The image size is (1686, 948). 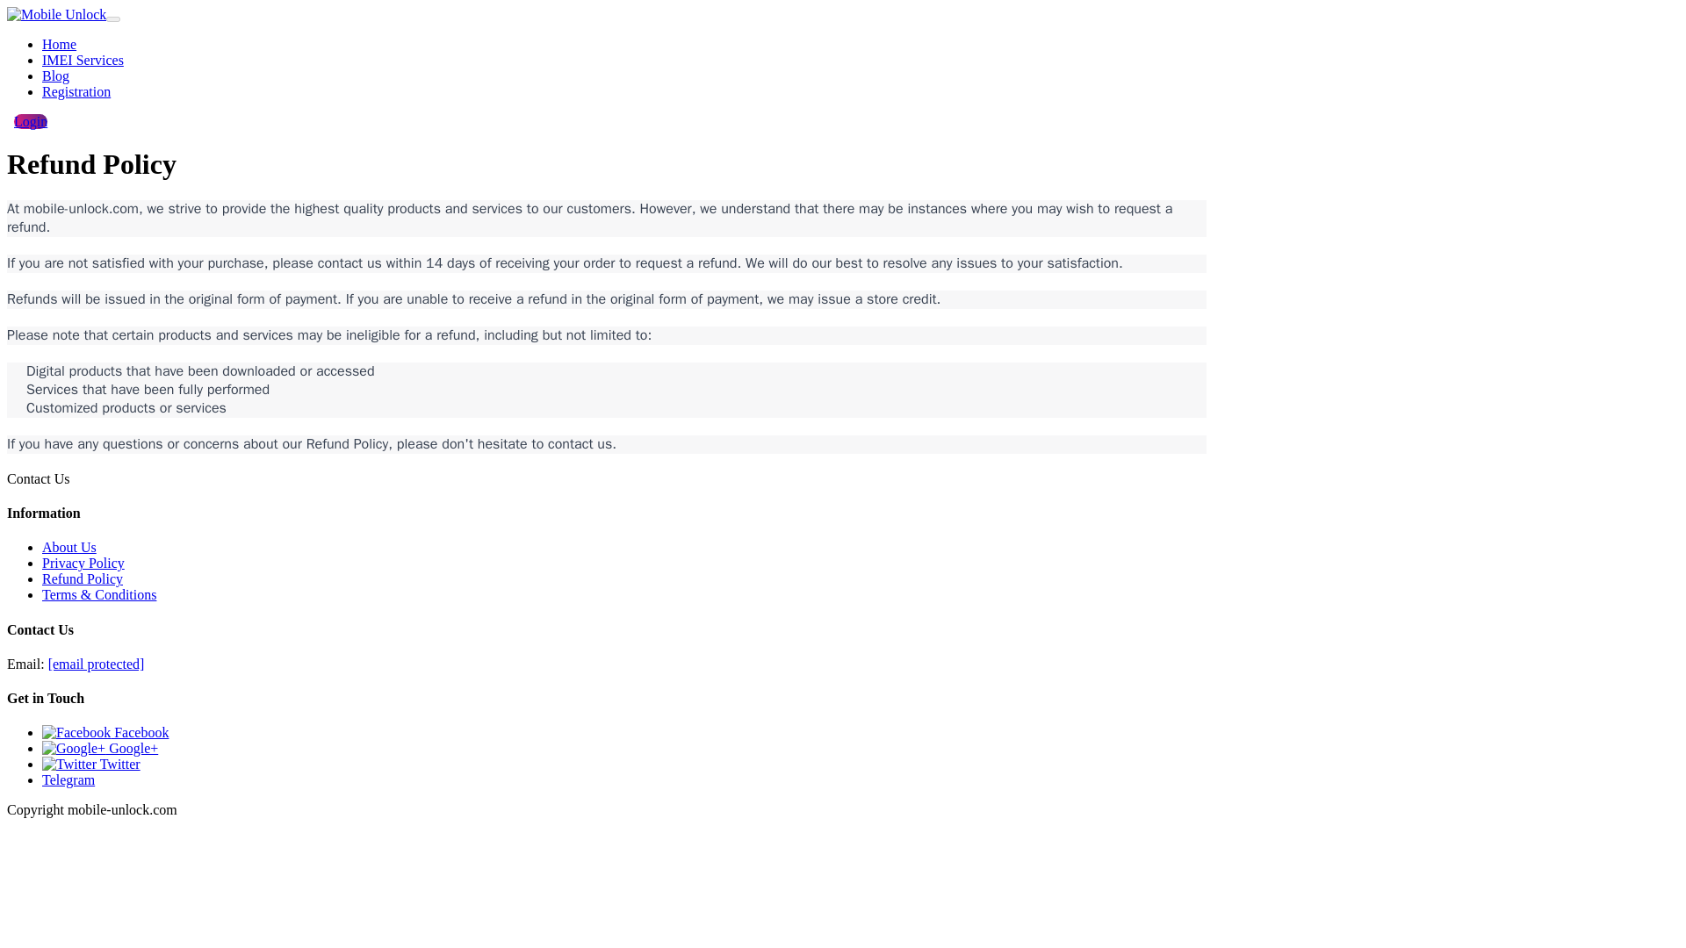 What do you see at coordinates (55, 75) in the screenshot?
I see `Blog` at bounding box center [55, 75].